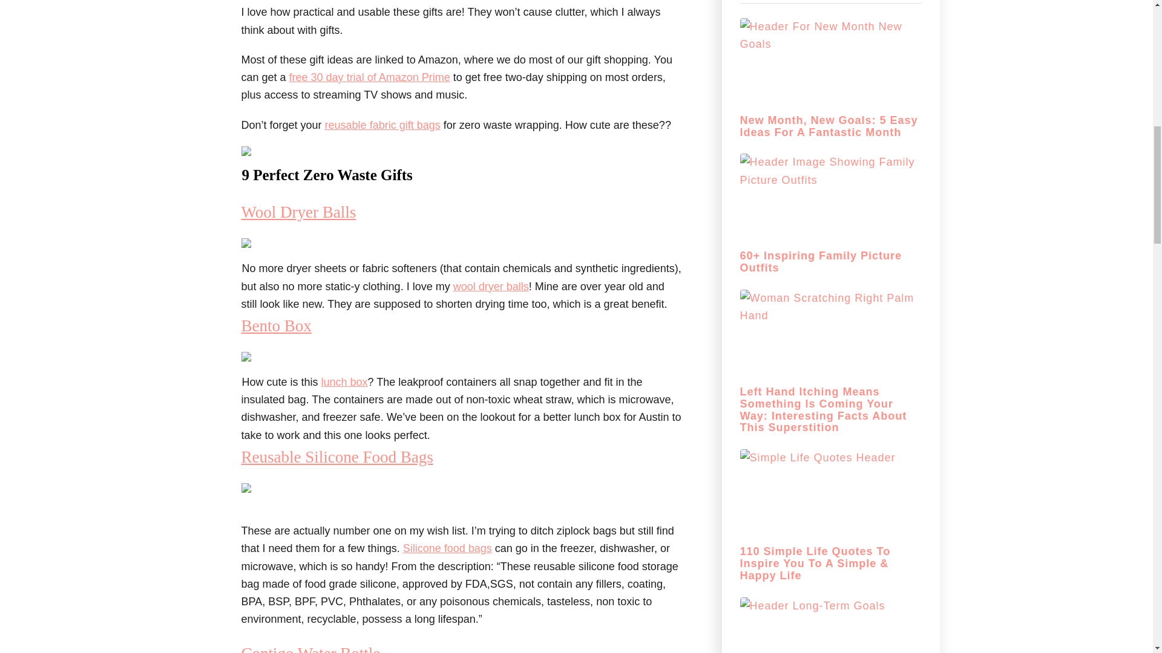 The width and height of the screenshot is (1162, 653). I want to click on lunch box, so click(345, 382).